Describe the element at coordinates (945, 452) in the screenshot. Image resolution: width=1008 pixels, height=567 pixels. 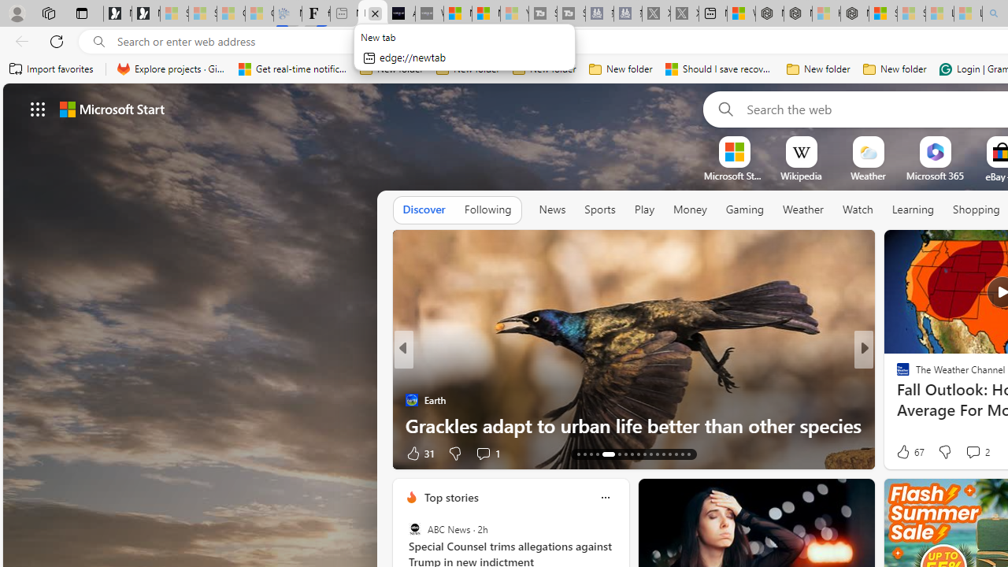
I see `Dislike` at that location.